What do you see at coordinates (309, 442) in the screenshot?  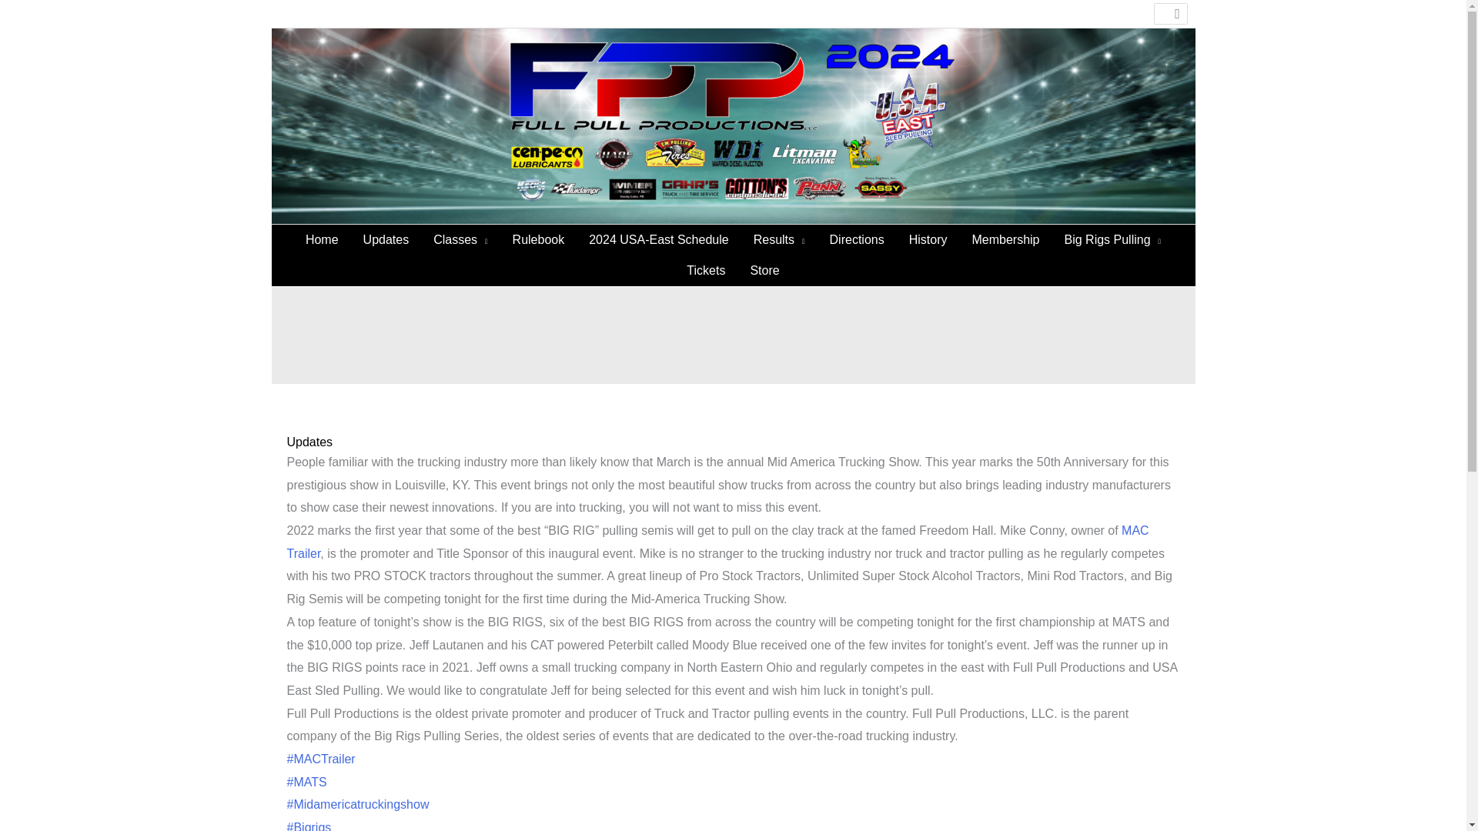 I see `Updates` at bounding box center [309, 442].